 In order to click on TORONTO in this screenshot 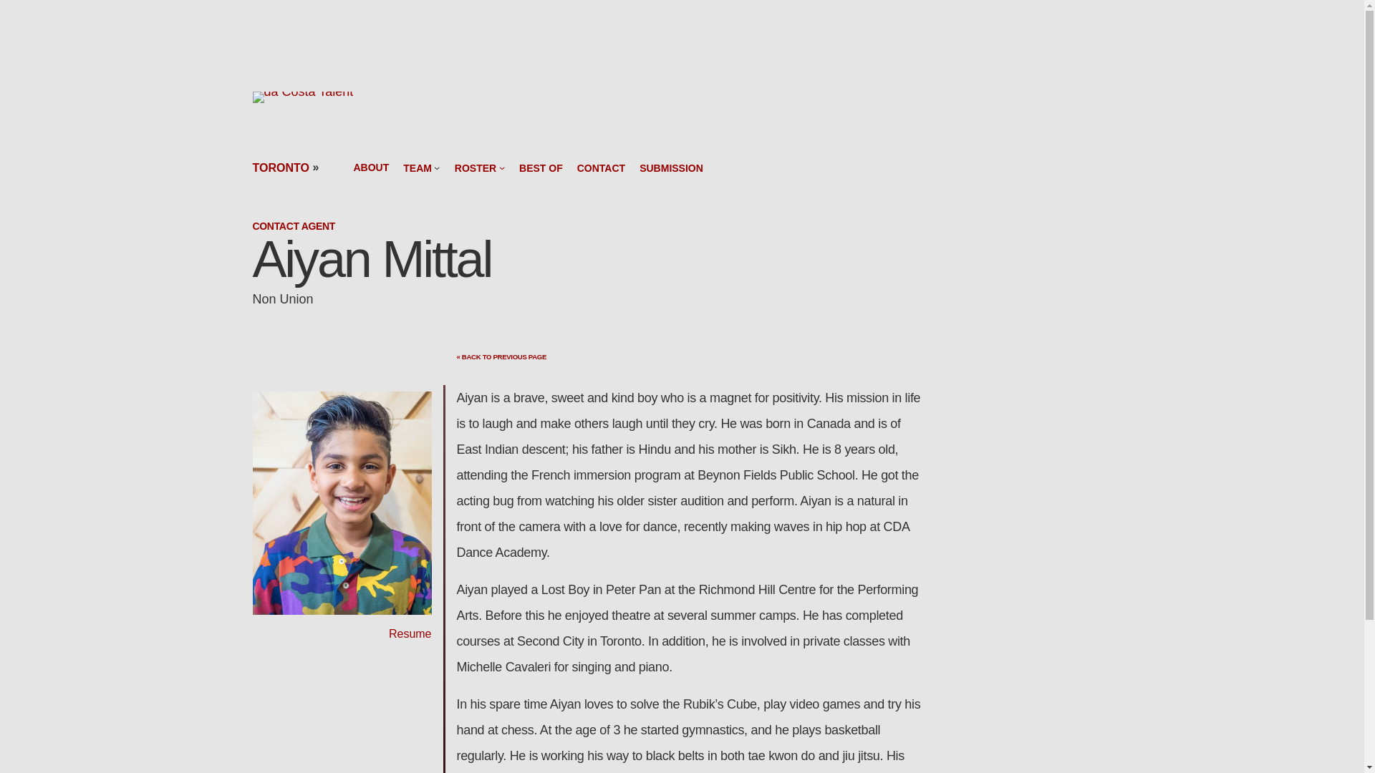, I will do `click(279, 167)`.